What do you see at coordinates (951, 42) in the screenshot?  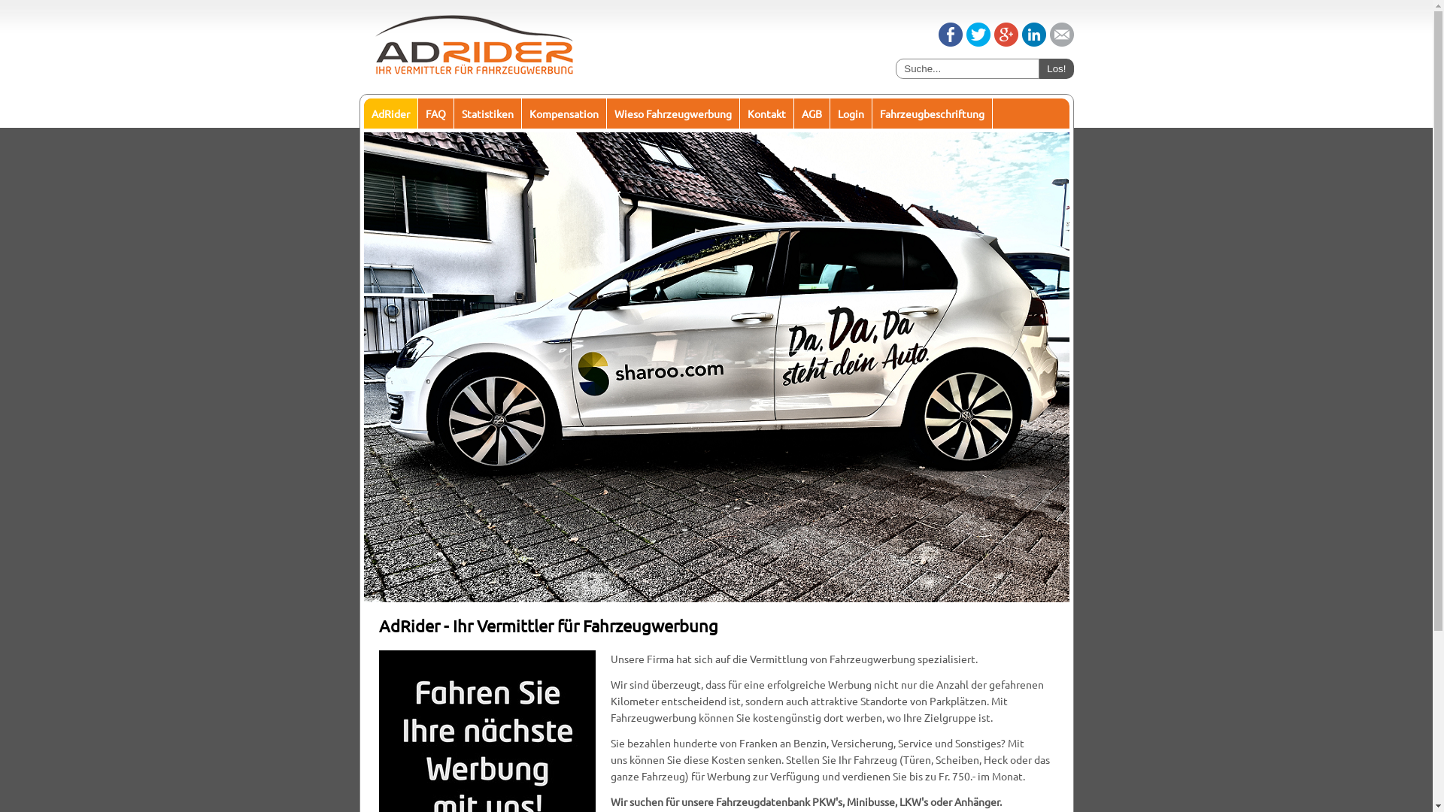 I see `Share on Facebook` at bounding box center [951, 42].